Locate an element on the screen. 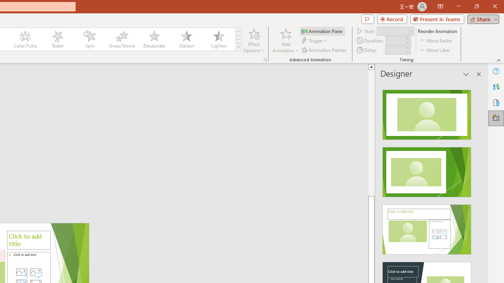  Desaturate is located at coordinates (154, 39).